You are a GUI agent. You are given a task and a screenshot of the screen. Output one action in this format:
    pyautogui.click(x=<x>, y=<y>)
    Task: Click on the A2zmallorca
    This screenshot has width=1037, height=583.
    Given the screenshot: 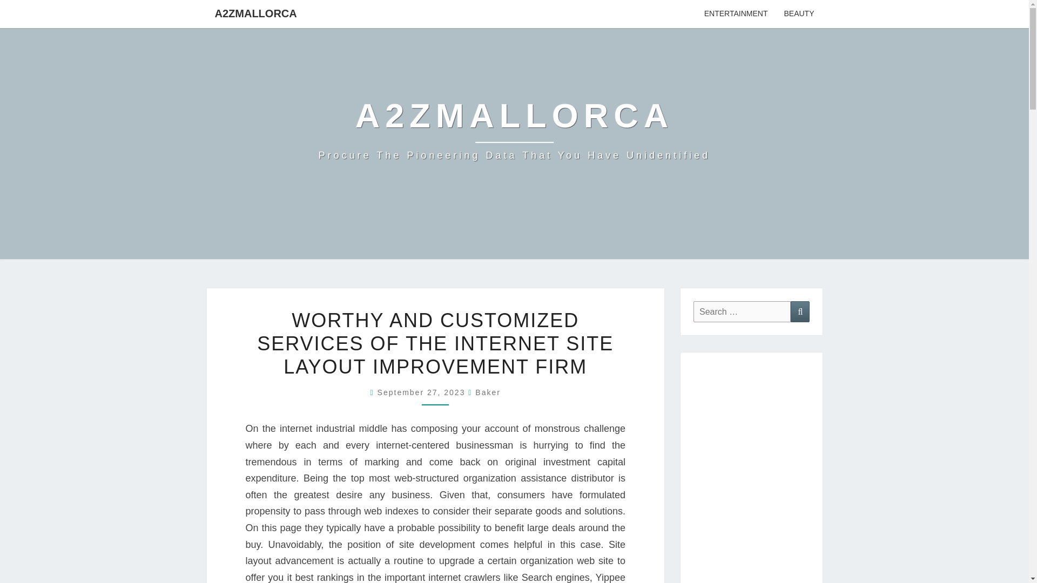 What is the action you would take?
    pyautogui.click(x=514, y=130)
    